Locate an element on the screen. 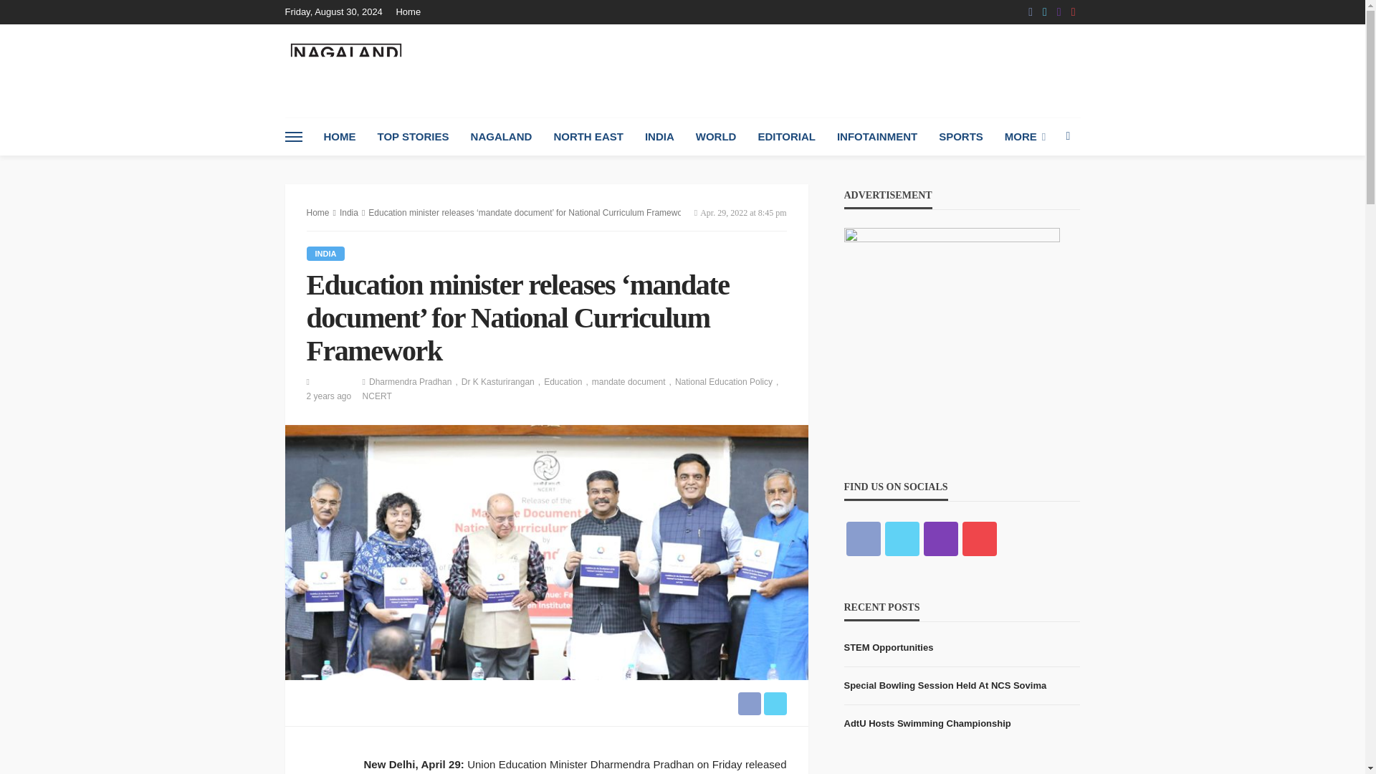 This screenshot has height=774, width=1376. INFOTAINMENT is located at coordinates (877, 137).